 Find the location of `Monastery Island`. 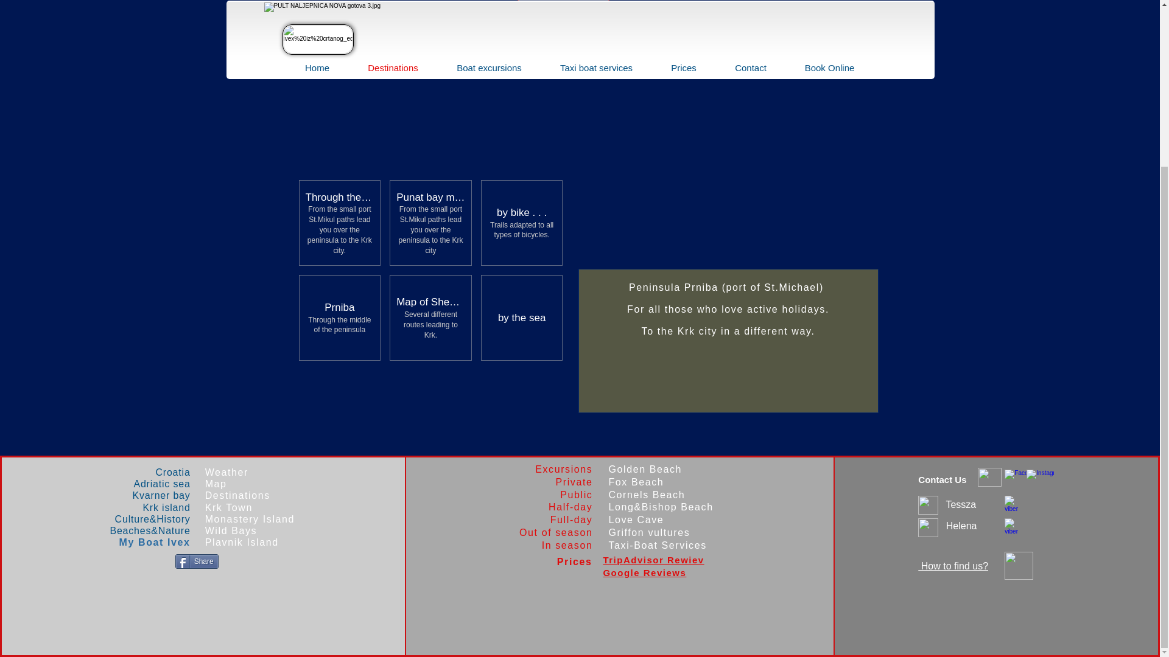

Monastery Island is located at coordinates (250, 518).